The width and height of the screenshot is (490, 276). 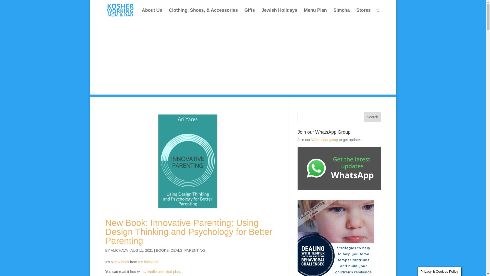 What do you see at coordinates (373, 117) in the screenshot?
I see `Search` at bounding box center [373, 117].